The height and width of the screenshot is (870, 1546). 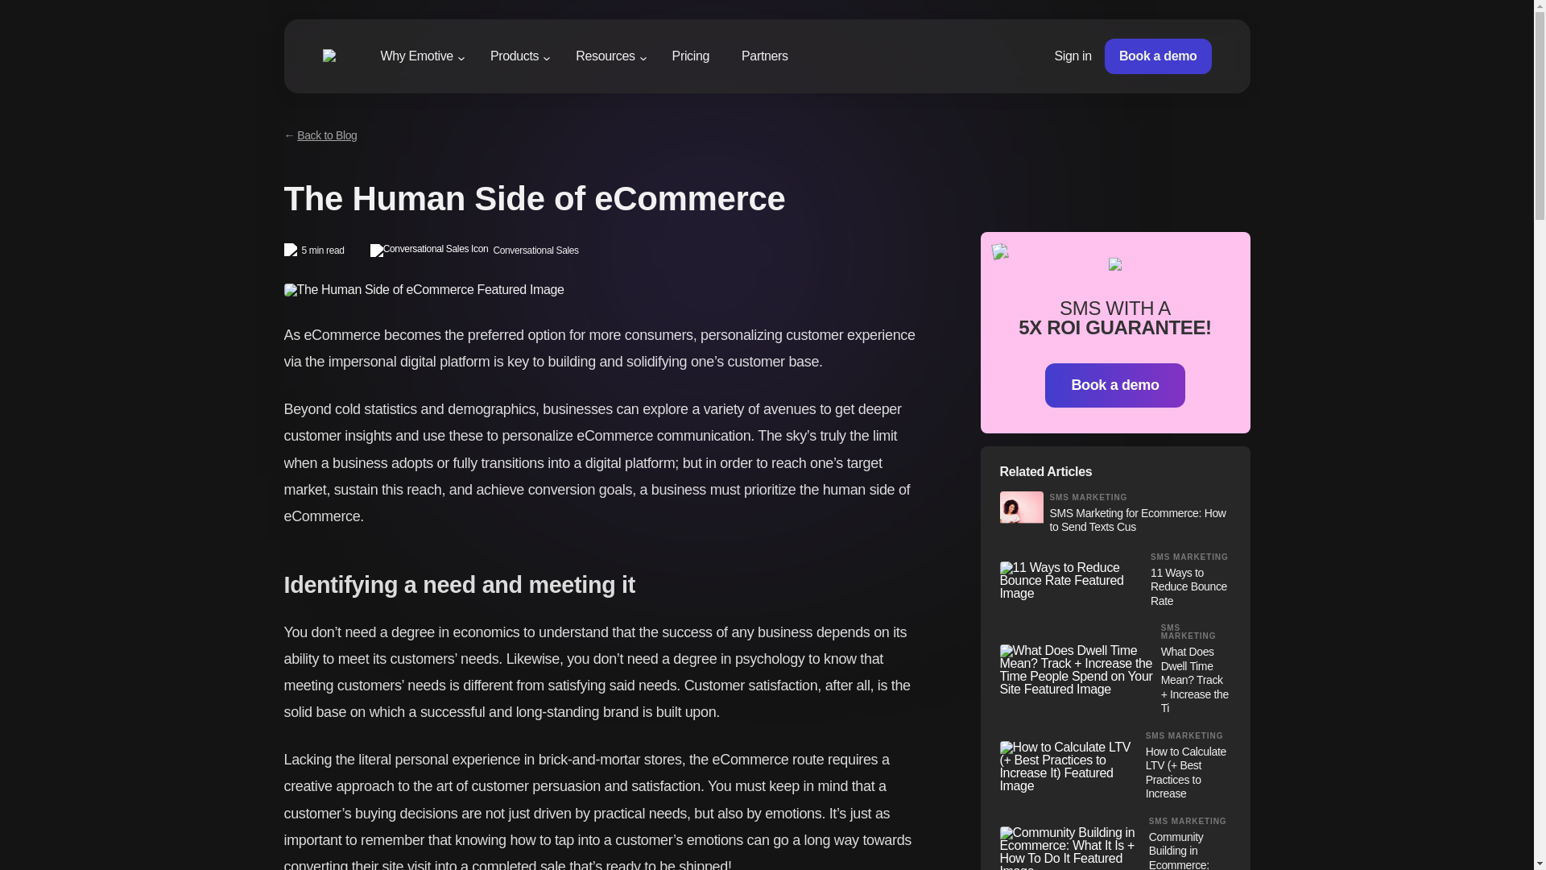 What do you see at coordinates (1073, 55) in the screenshot?
I see `Sign in` at bounding box center [1073, 55].